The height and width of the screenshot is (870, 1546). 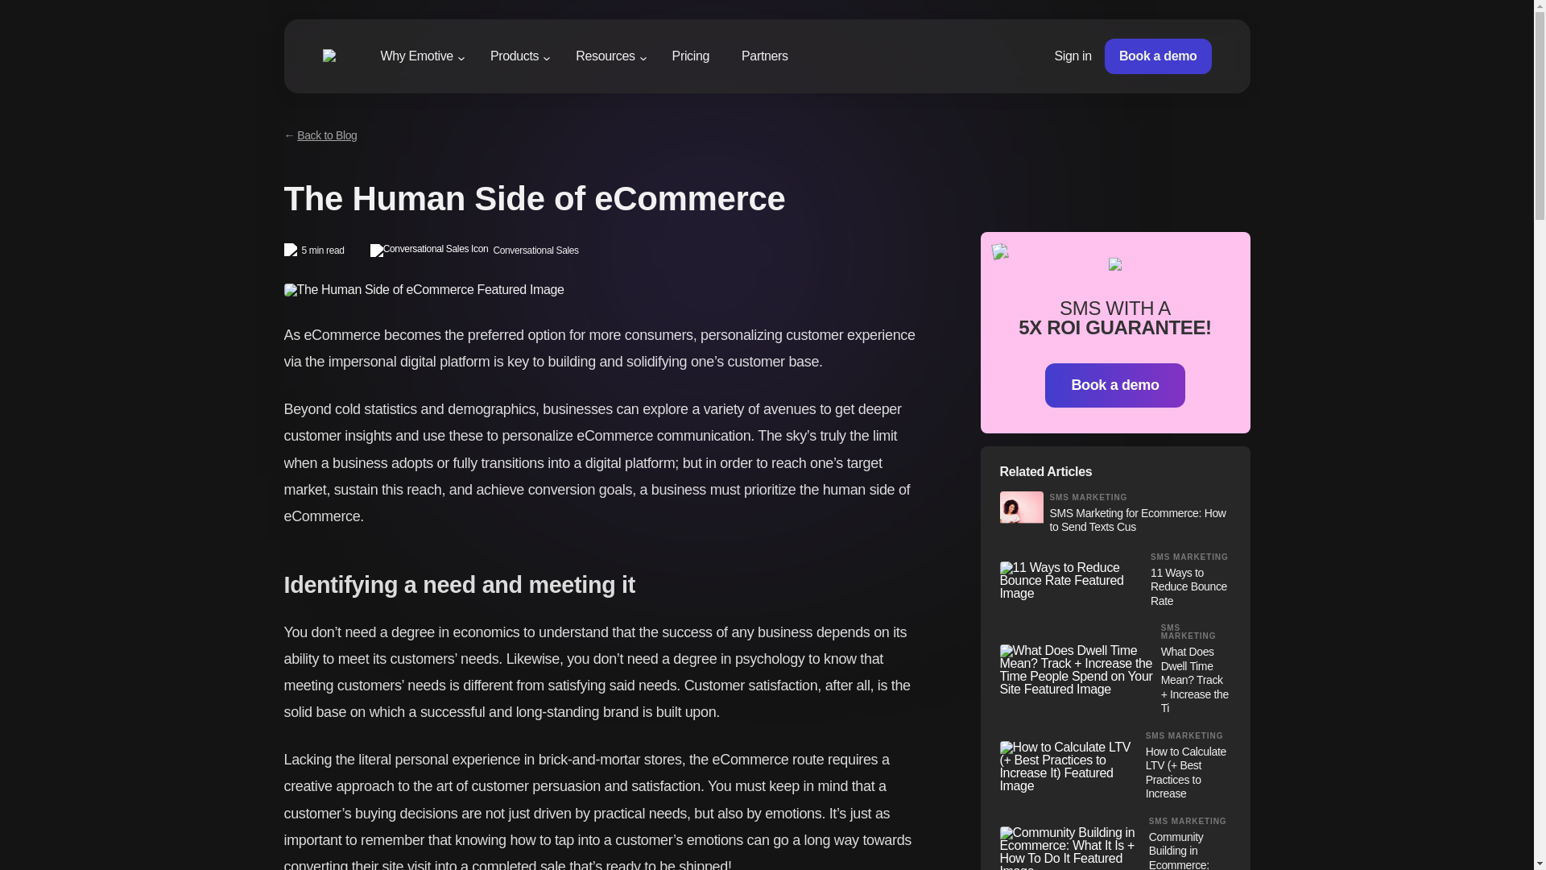 What do you see at coordinates (1073, 55) in the screenshot?
I see `Sign in` at bounding box center [1073, 55].